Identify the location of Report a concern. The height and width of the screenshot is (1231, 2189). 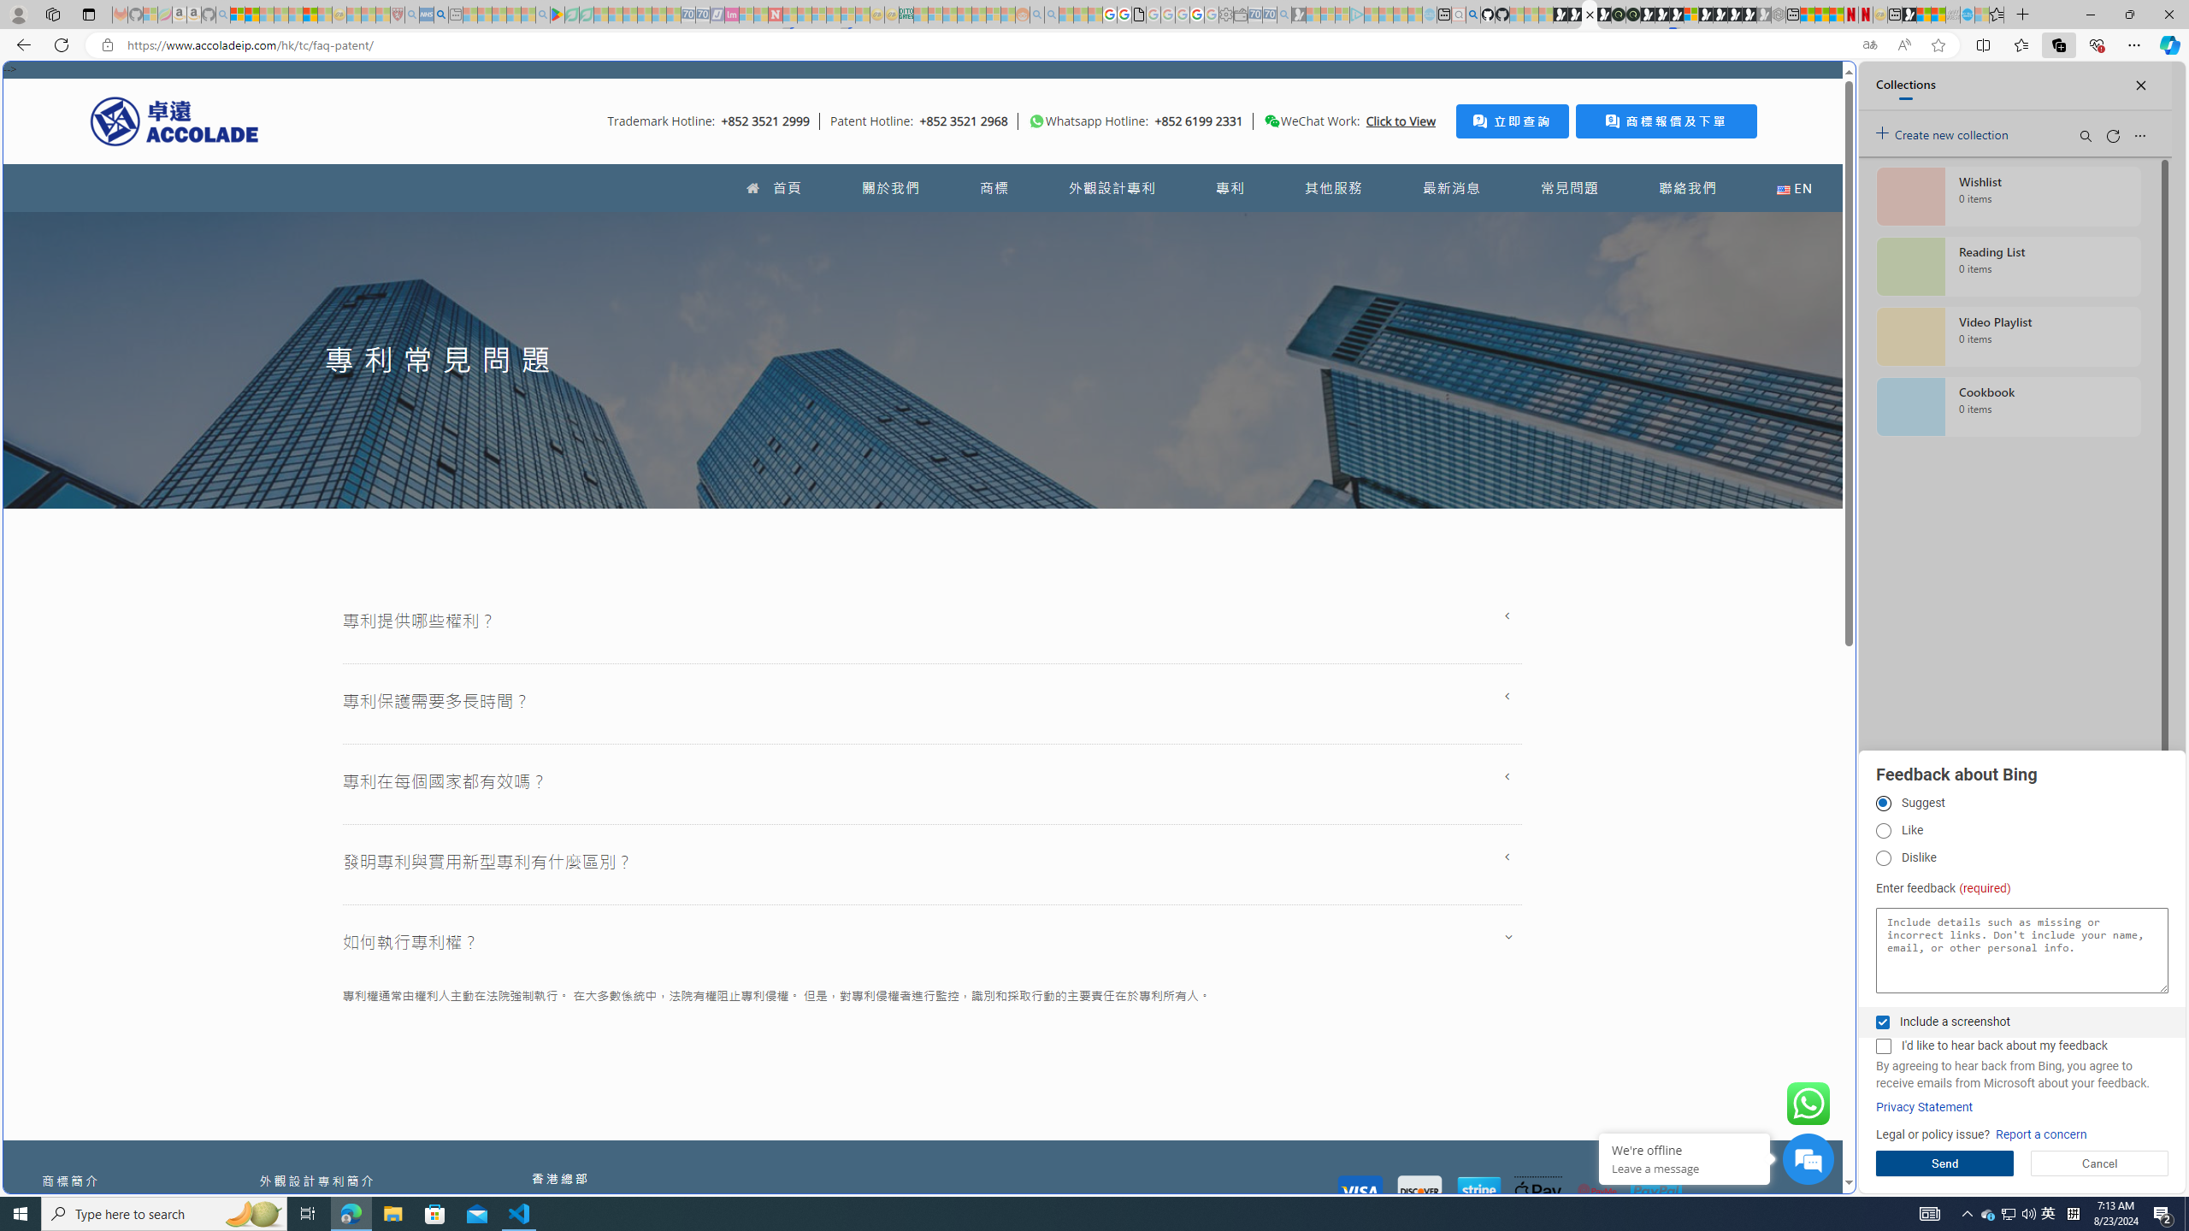
(2042, 1135).